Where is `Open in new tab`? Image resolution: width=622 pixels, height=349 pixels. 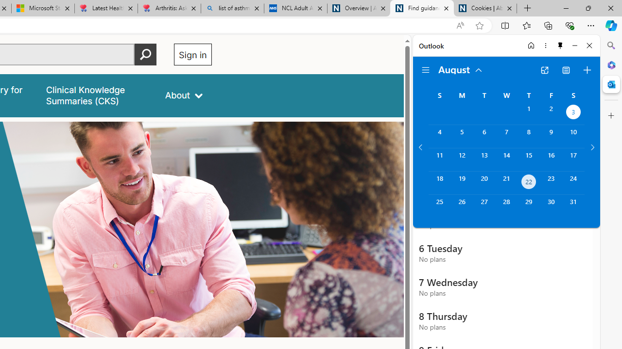
Open in new tab is located at coordinates (544, 70).